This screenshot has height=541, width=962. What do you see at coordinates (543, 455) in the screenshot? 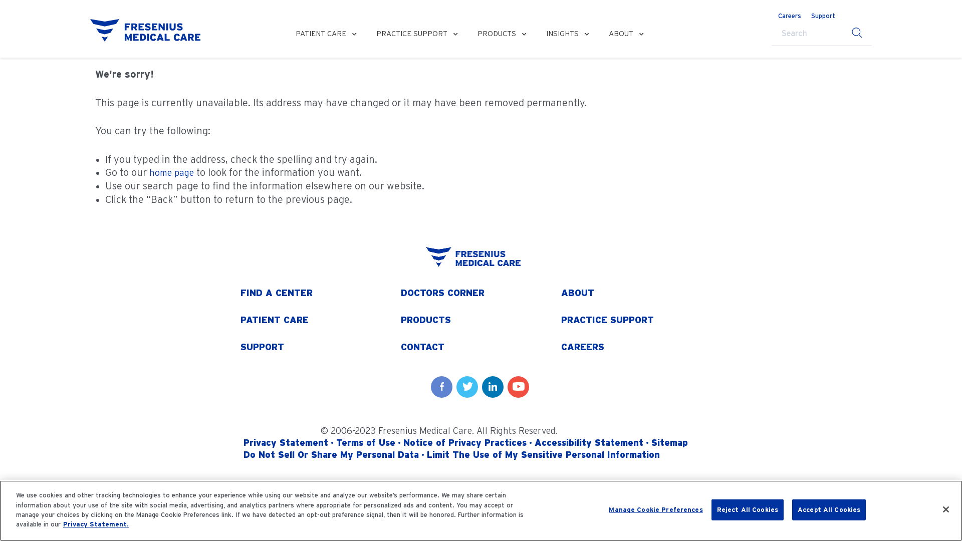
I see `Limit The Use of My Sensitive Personal Information` at bounding box center [543, 455].